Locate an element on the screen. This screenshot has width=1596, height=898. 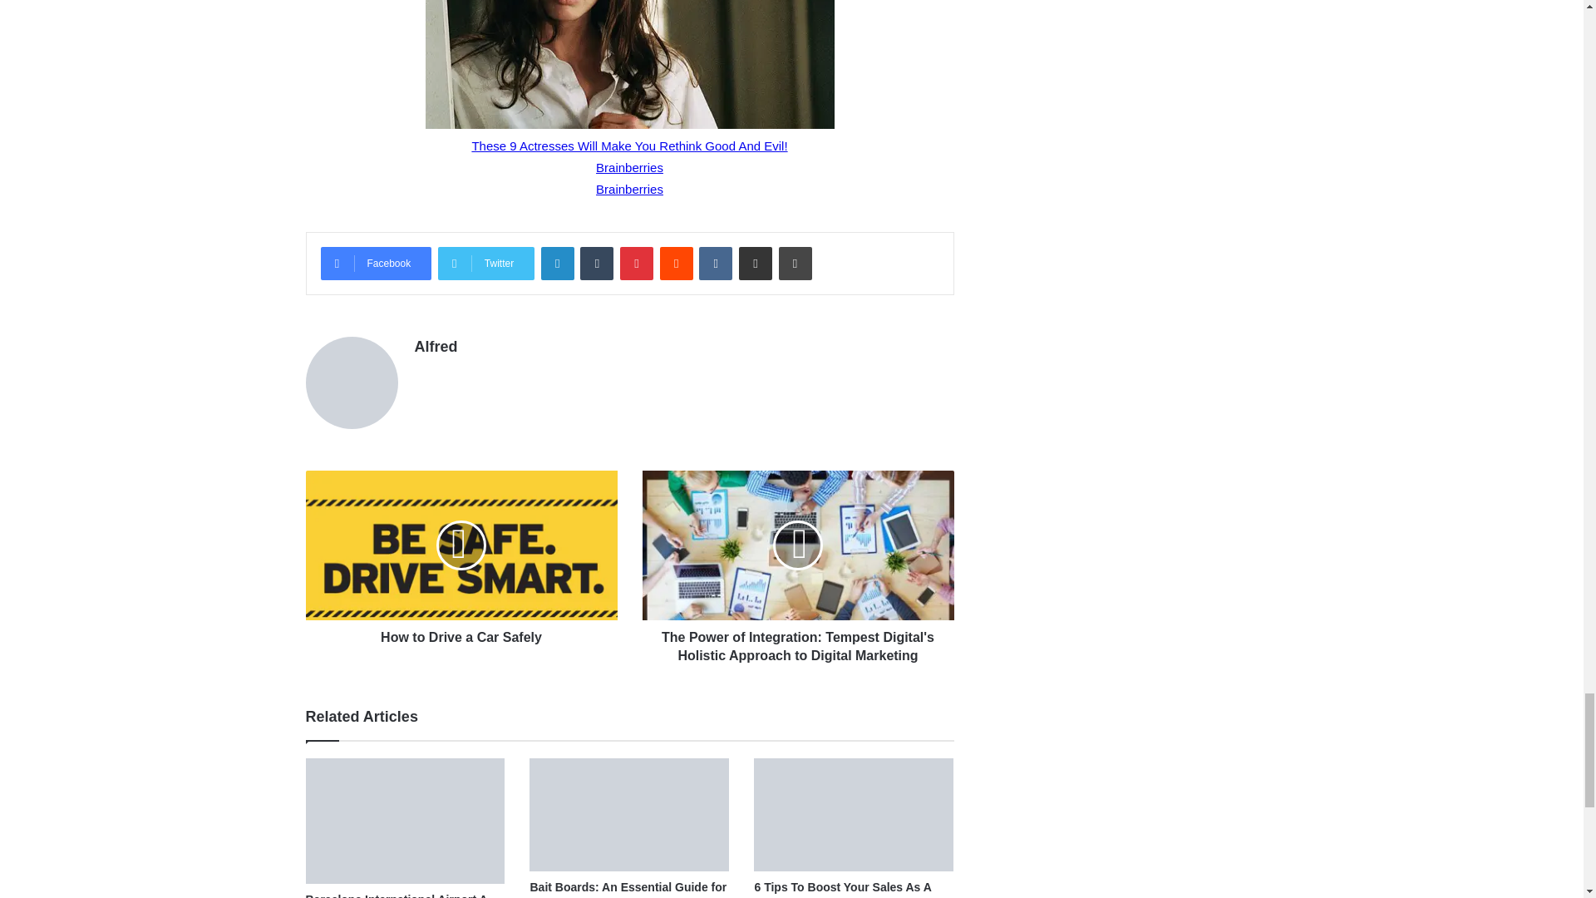
Share via Email is located at coordinates (755, 263).